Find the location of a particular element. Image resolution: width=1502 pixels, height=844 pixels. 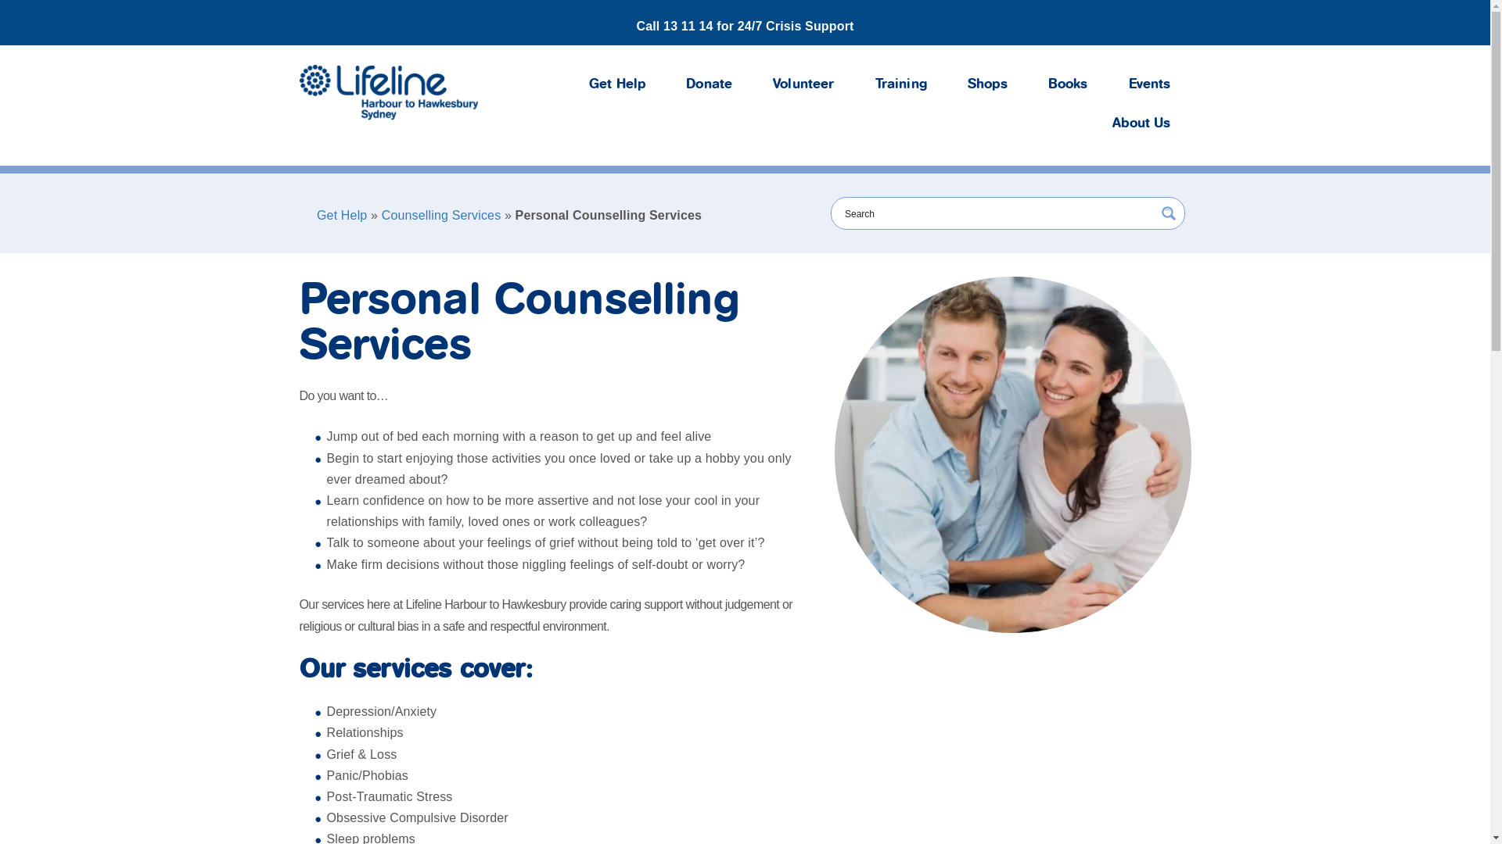

Donate is located at coordinates (709, 84).